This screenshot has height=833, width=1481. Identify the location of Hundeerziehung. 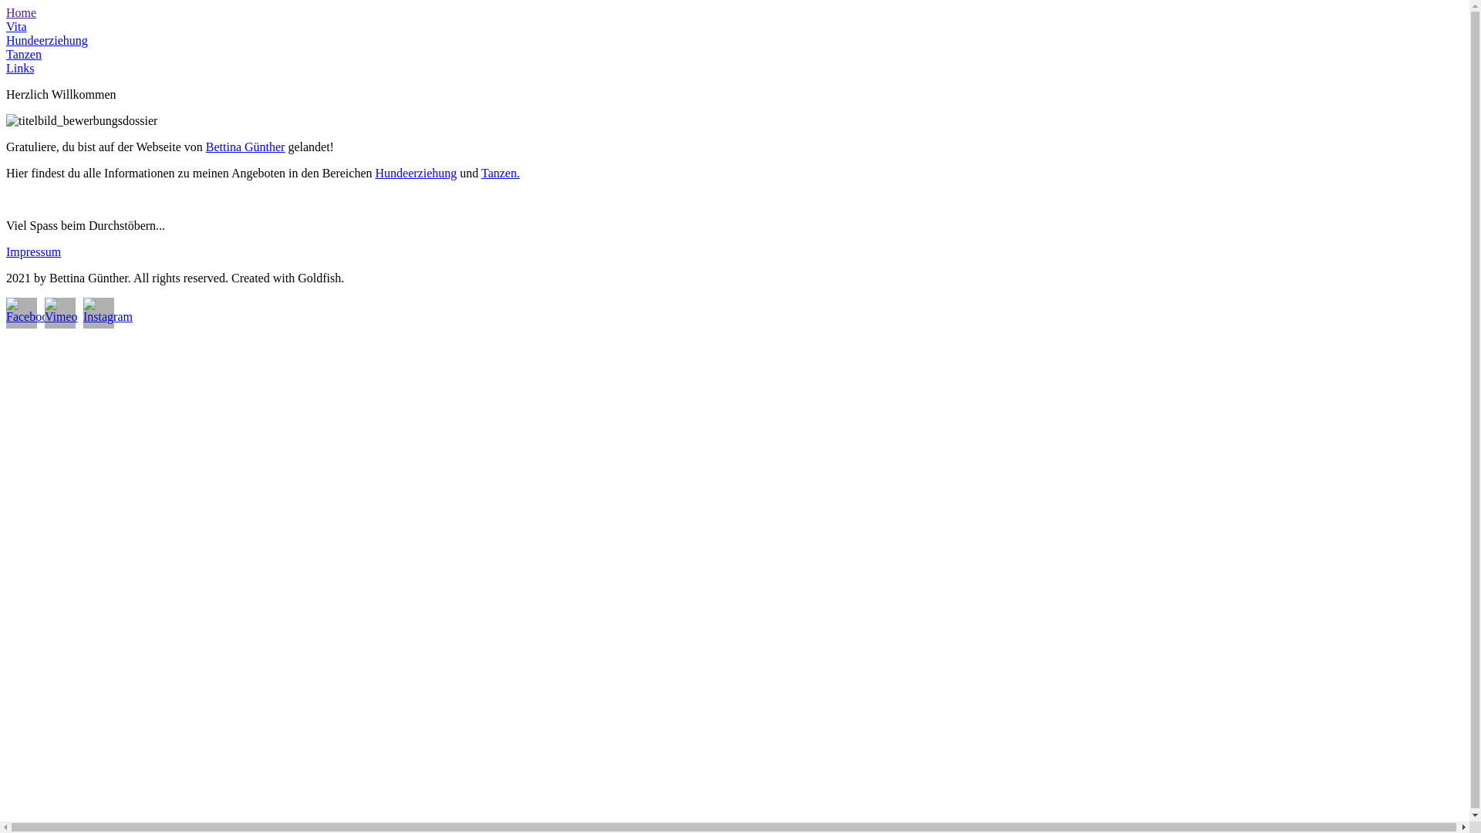
(417, 173).